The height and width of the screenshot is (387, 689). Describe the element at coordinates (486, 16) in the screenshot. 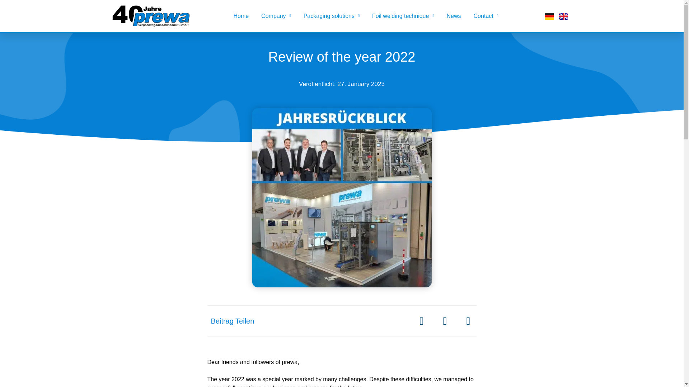

I see `Contact` at that location.